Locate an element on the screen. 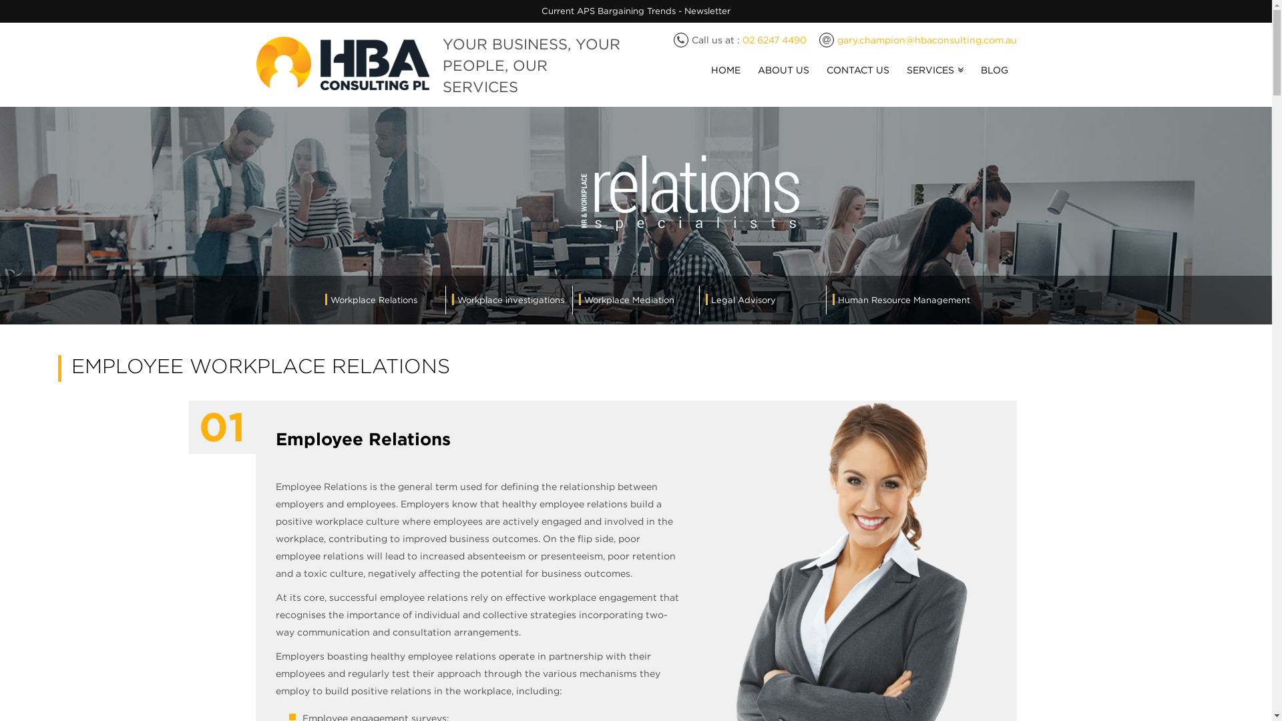 This screenshot has height=721, width=1282. Workplace Relations is located at coordinates (371, 300).